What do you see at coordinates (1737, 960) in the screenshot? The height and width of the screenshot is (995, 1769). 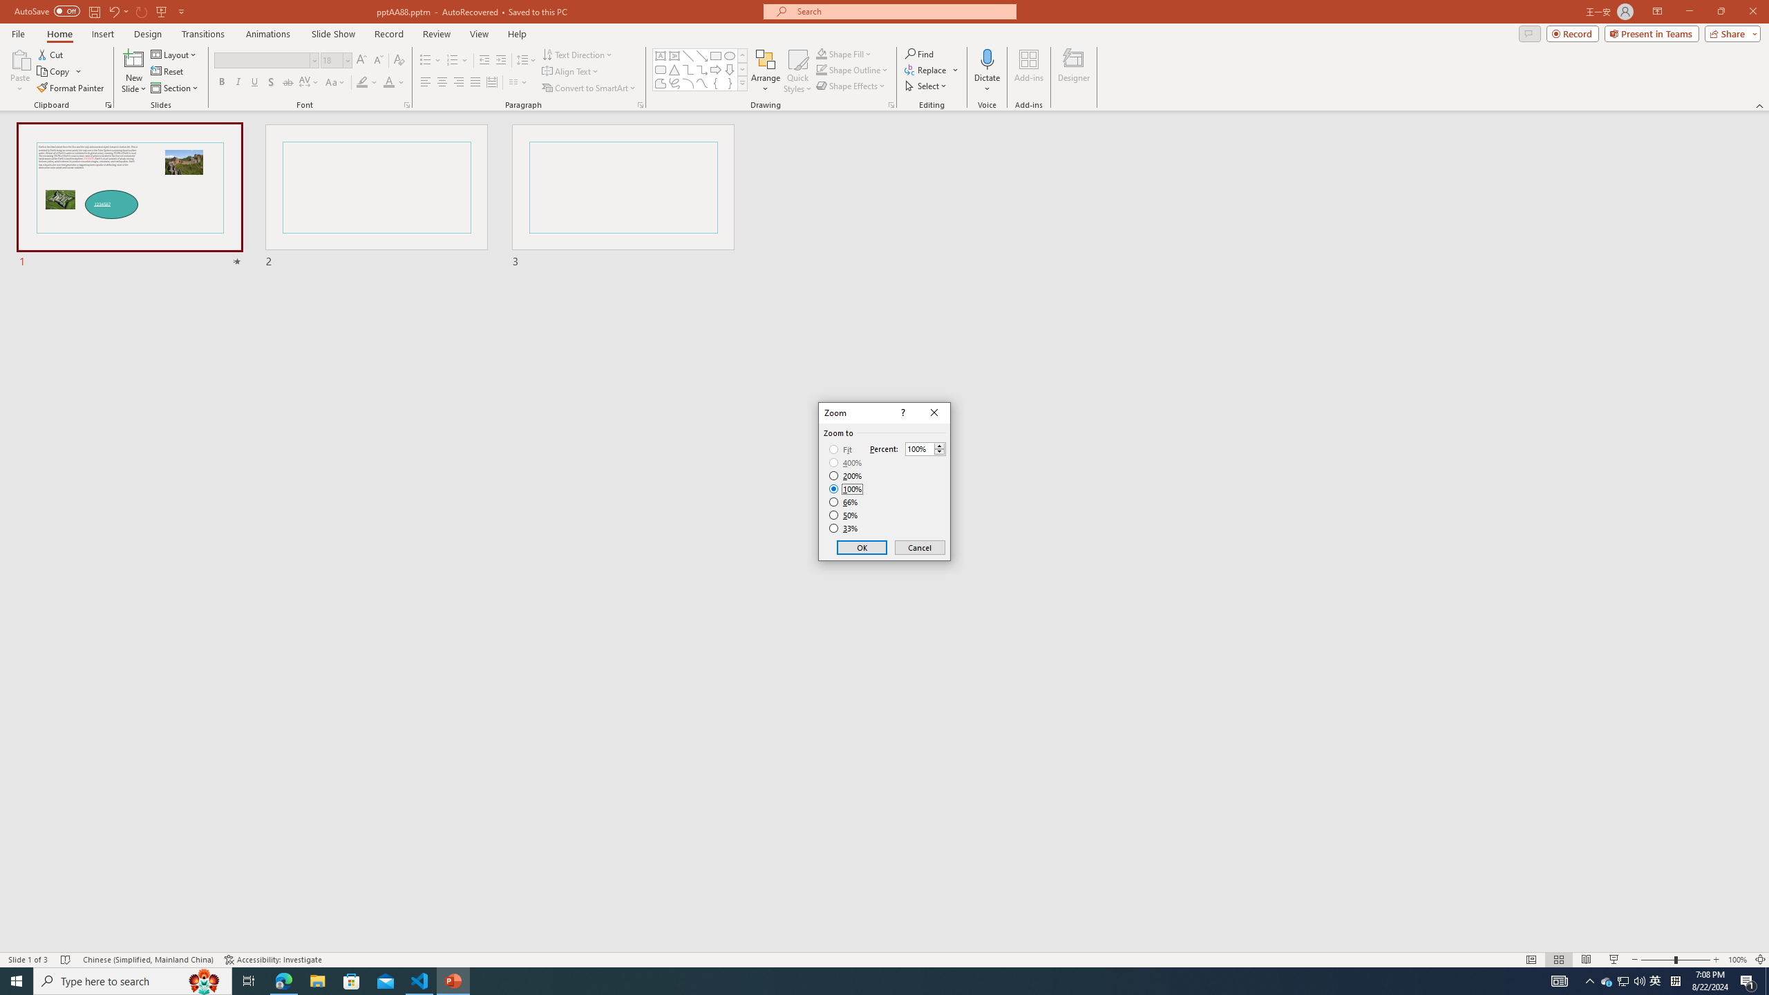 I see `Zoom 100%` at bounding box center [1737, 960].